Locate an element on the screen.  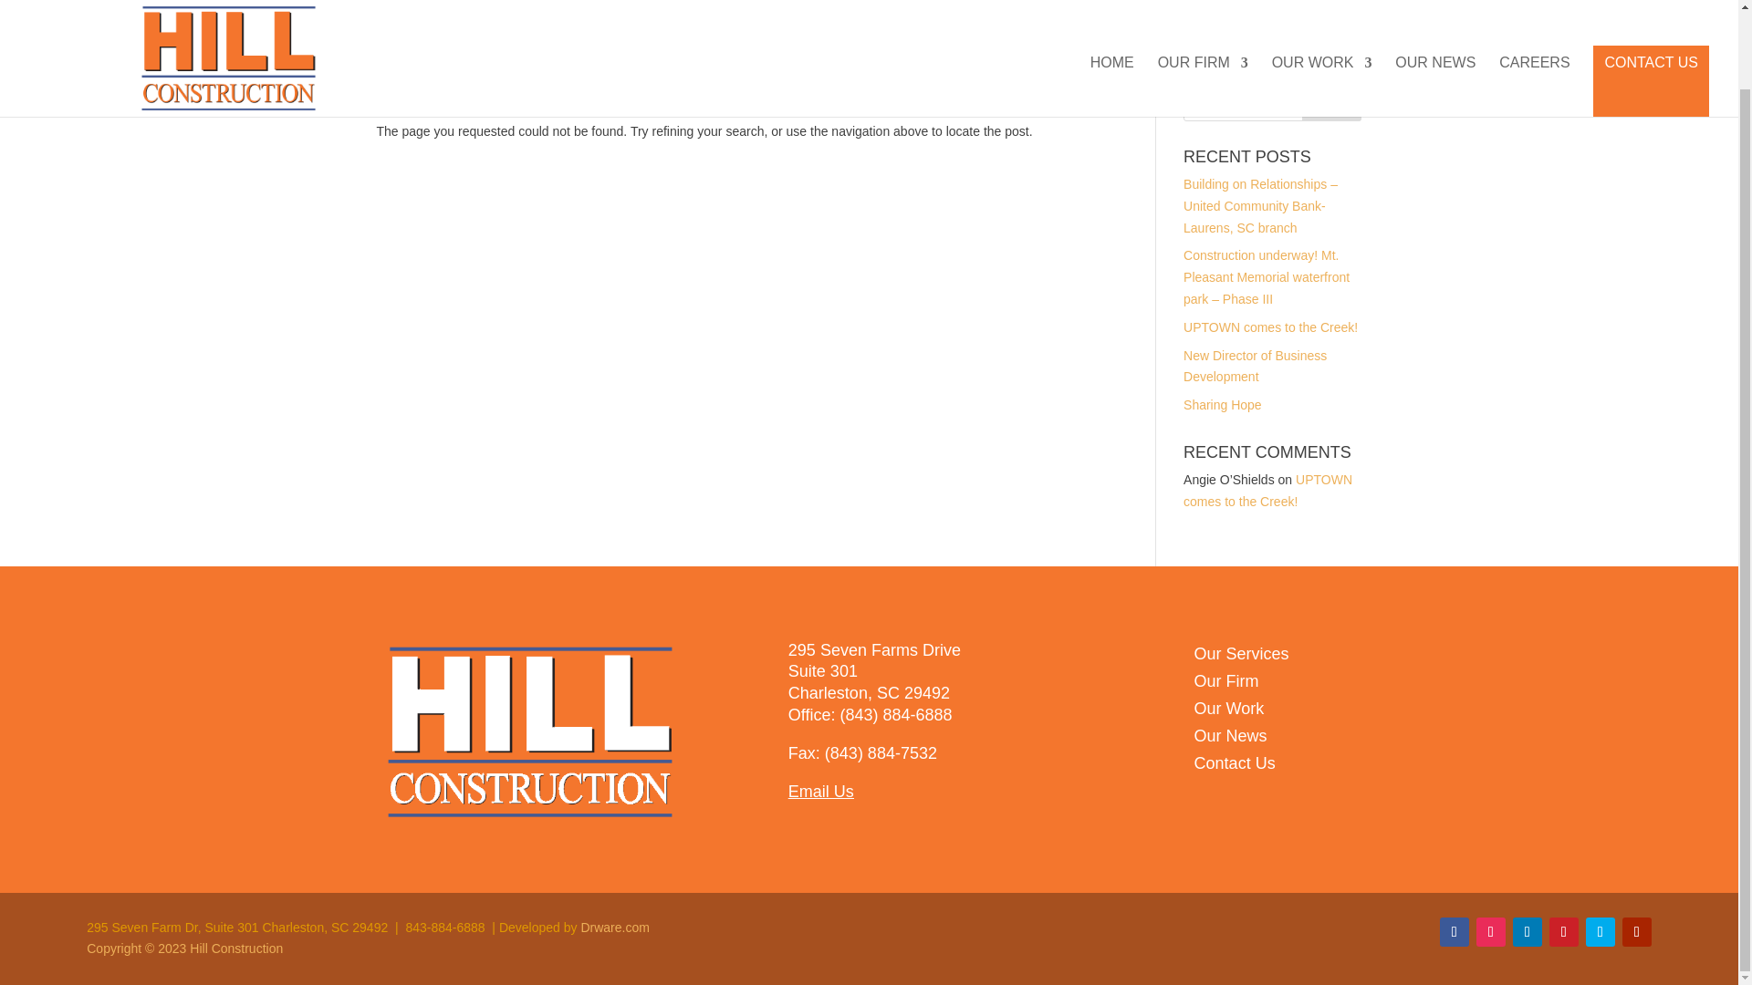
Follow on Instagram is located at coordinates (1491, 931).